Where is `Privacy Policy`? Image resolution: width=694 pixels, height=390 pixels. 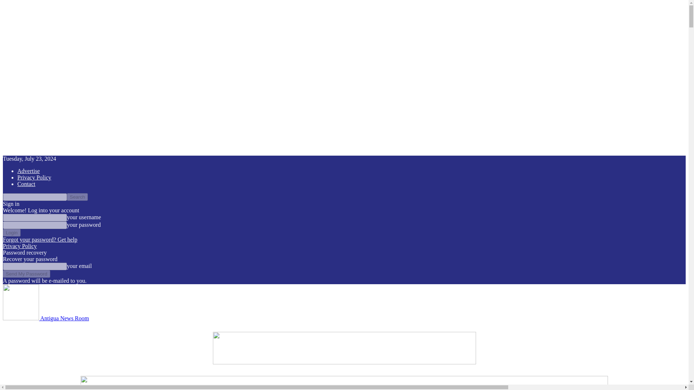 Privacy Policy is located at coordinates (20, 246).